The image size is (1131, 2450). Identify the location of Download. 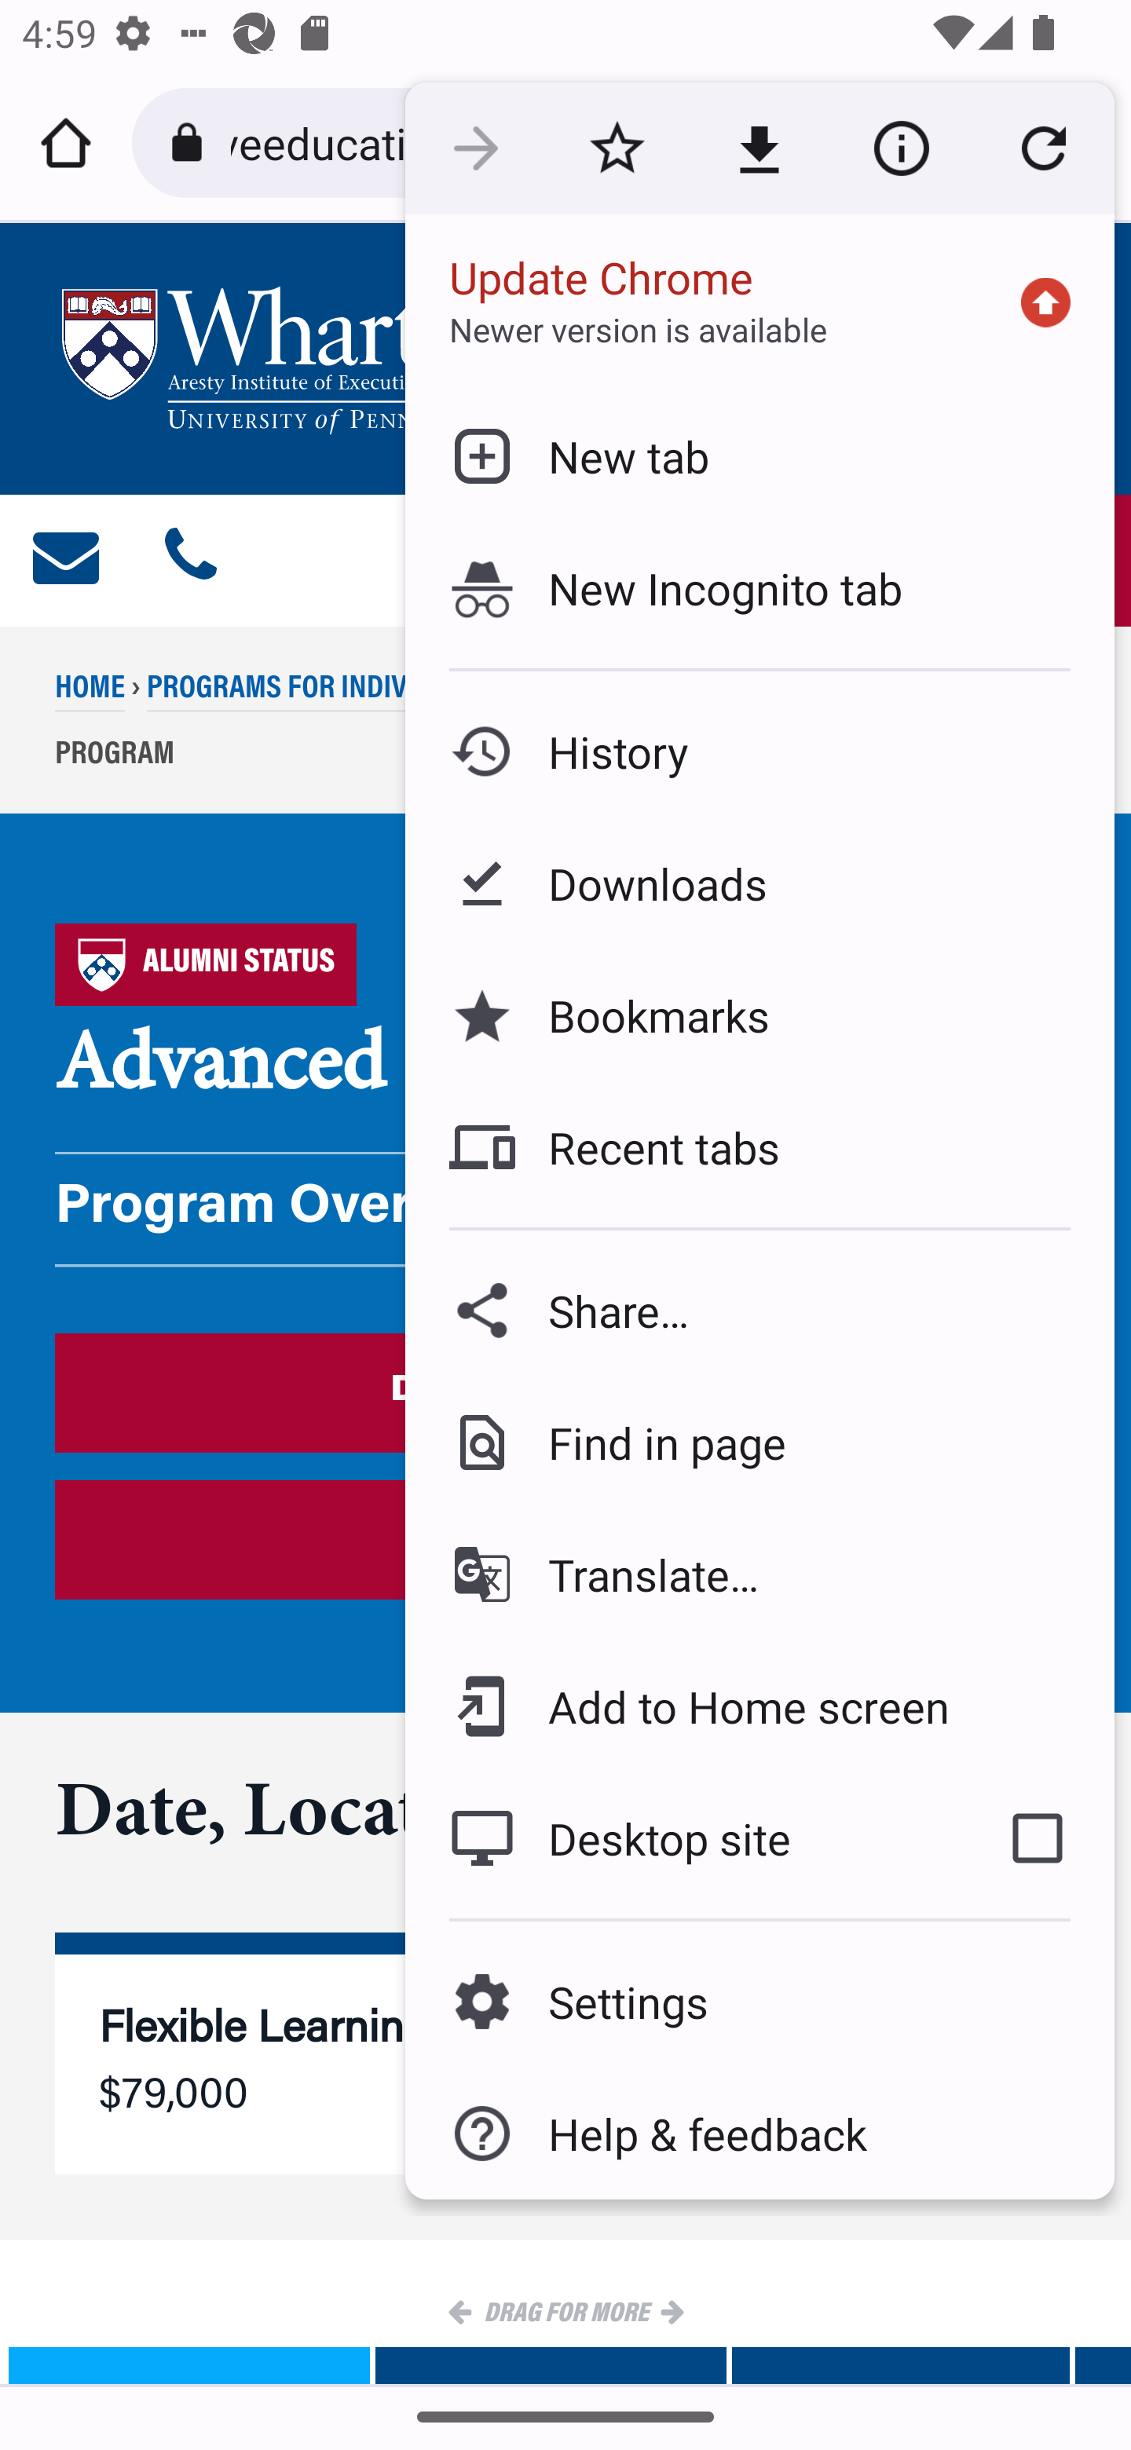
(759, 149).